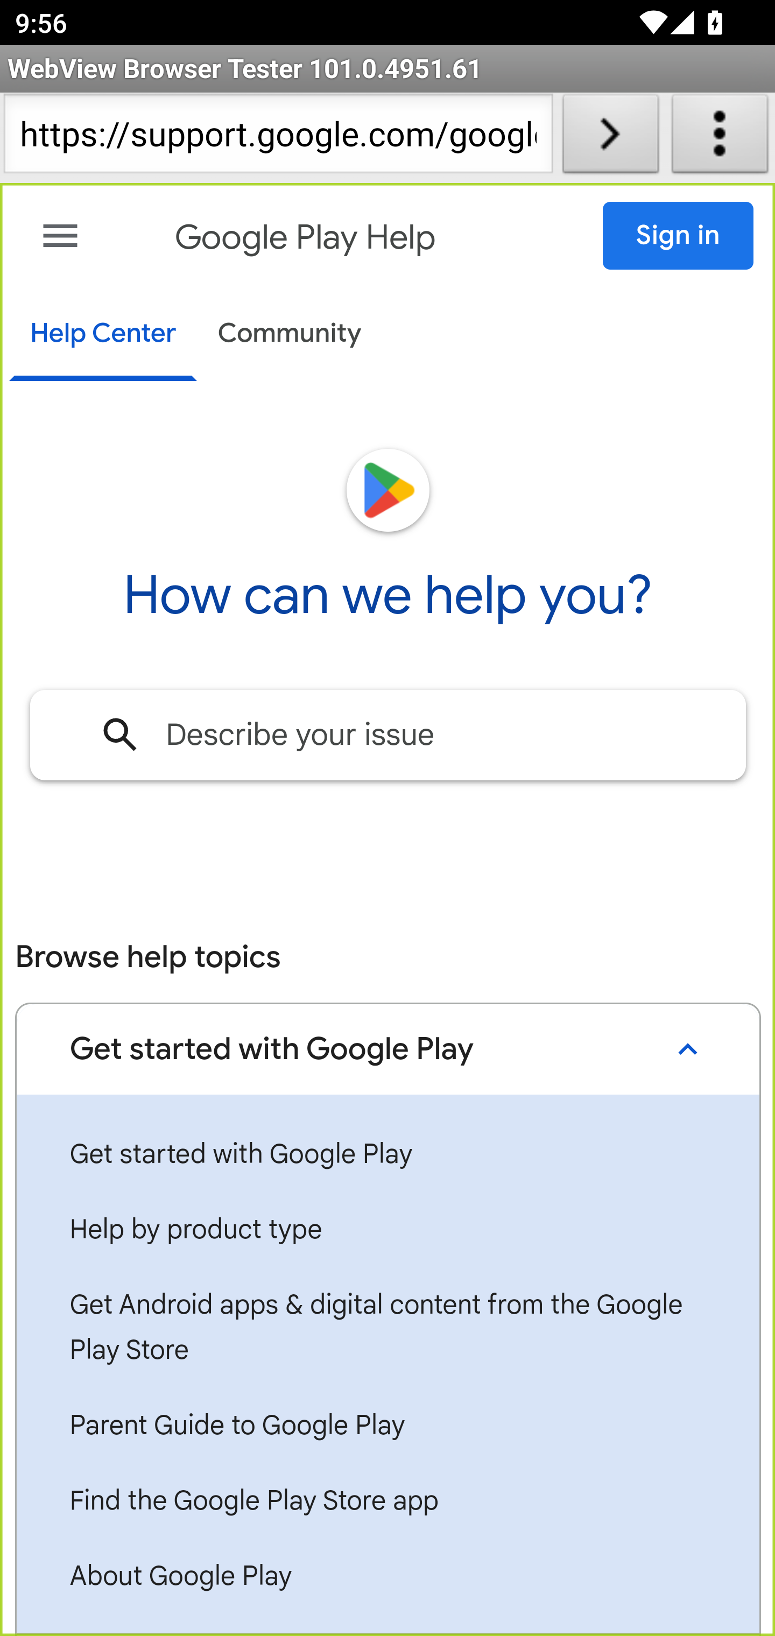  Describe the element at coordinates (121, 734) in the screenshot. I see `Search` at that location.